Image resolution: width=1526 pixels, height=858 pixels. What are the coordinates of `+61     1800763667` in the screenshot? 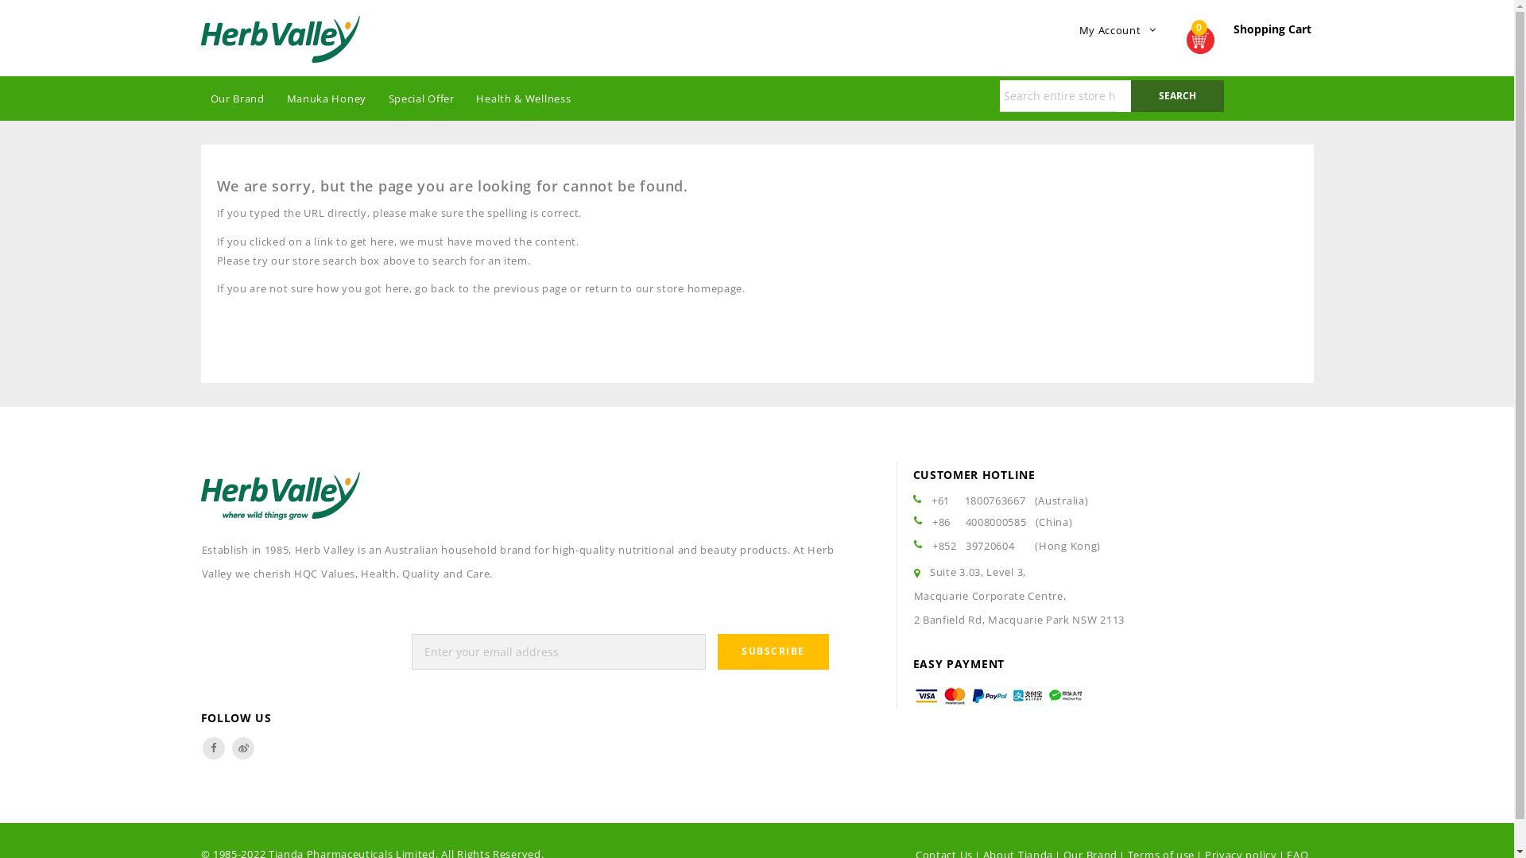 It's located at (979, 500).